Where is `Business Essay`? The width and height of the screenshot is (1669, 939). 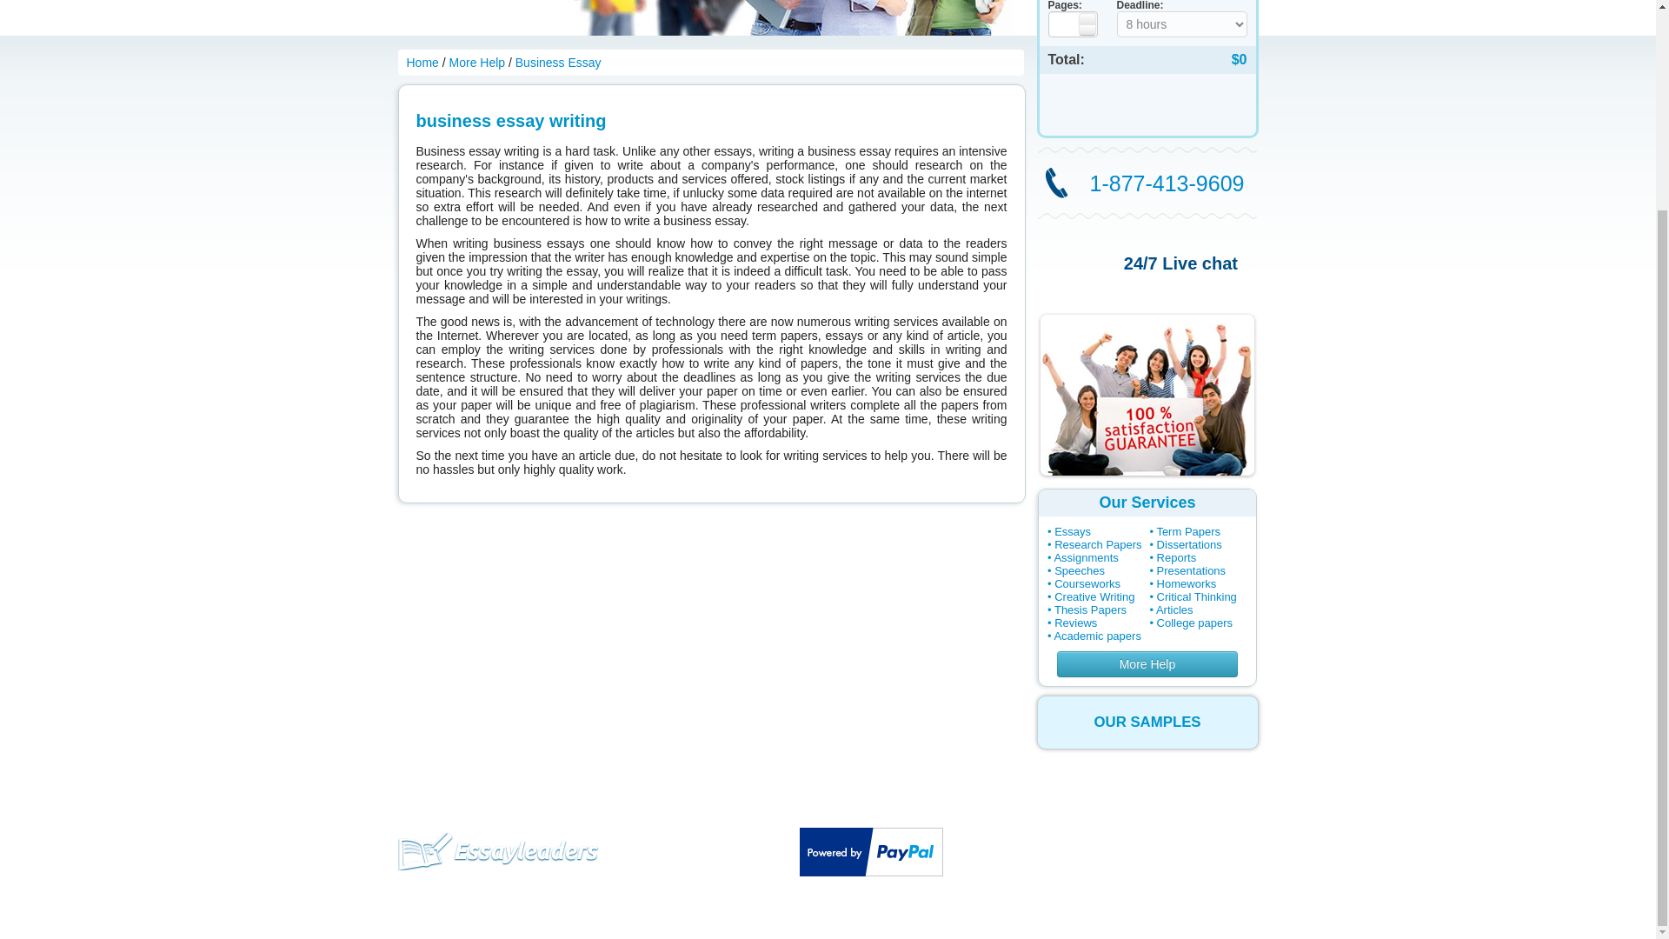 Business Essay is located at coordinates (558, 62).